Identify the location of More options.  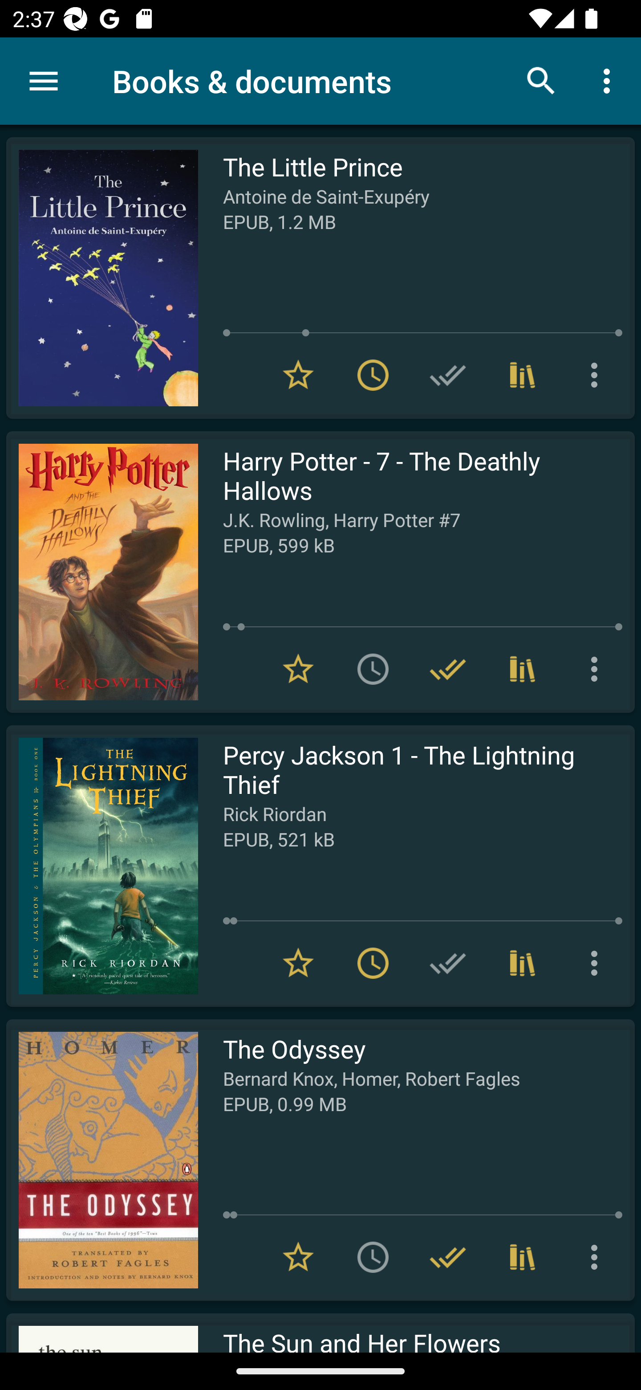
(597, 963).